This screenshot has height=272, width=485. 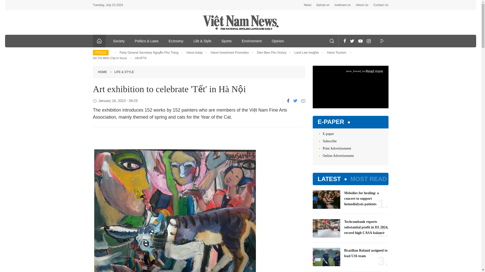 What do you see at coordinates (303, 101) in the screenshot?
I see `Email` at bounding box center [303, 101].